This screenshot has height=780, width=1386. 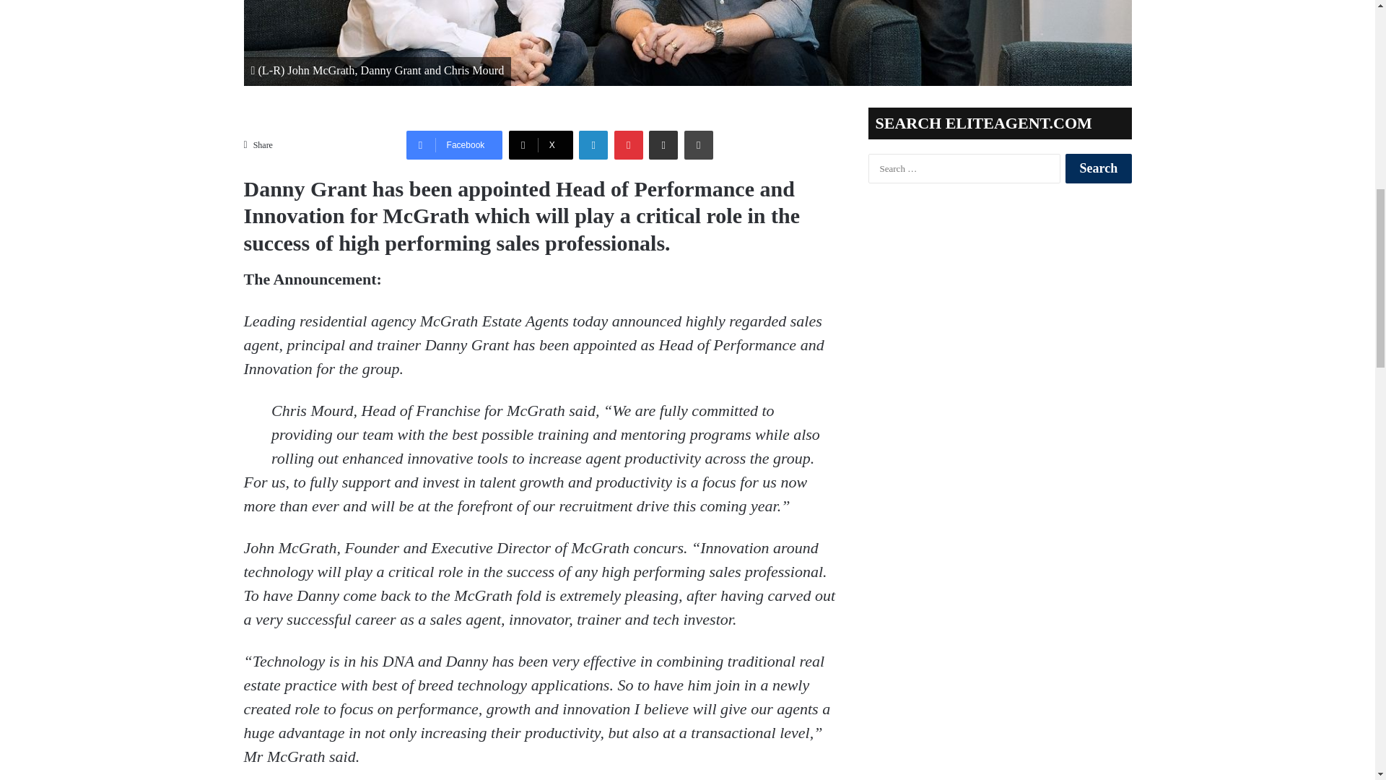 I want to click on Print, so click(x=699, y=145).